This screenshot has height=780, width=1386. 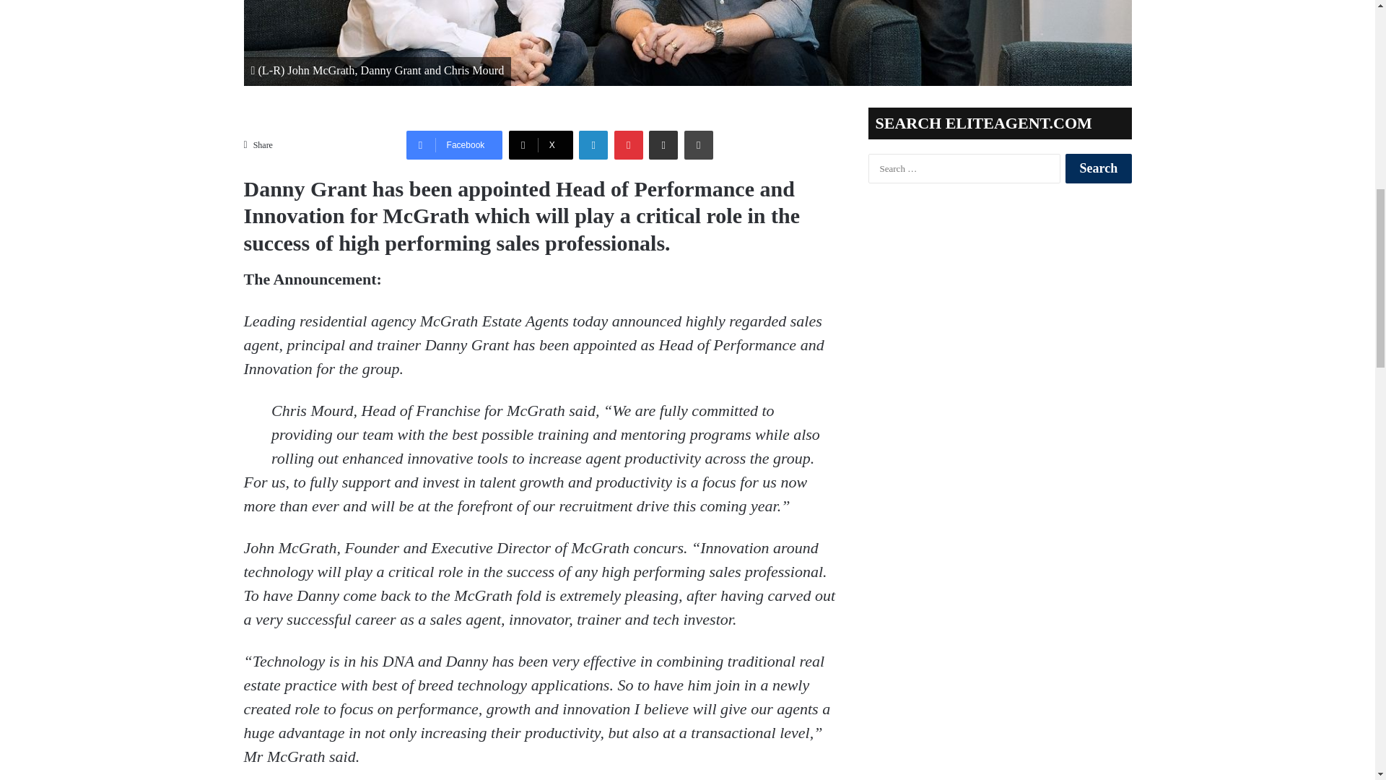 I want to click on Print, so click(x=699, y=145).